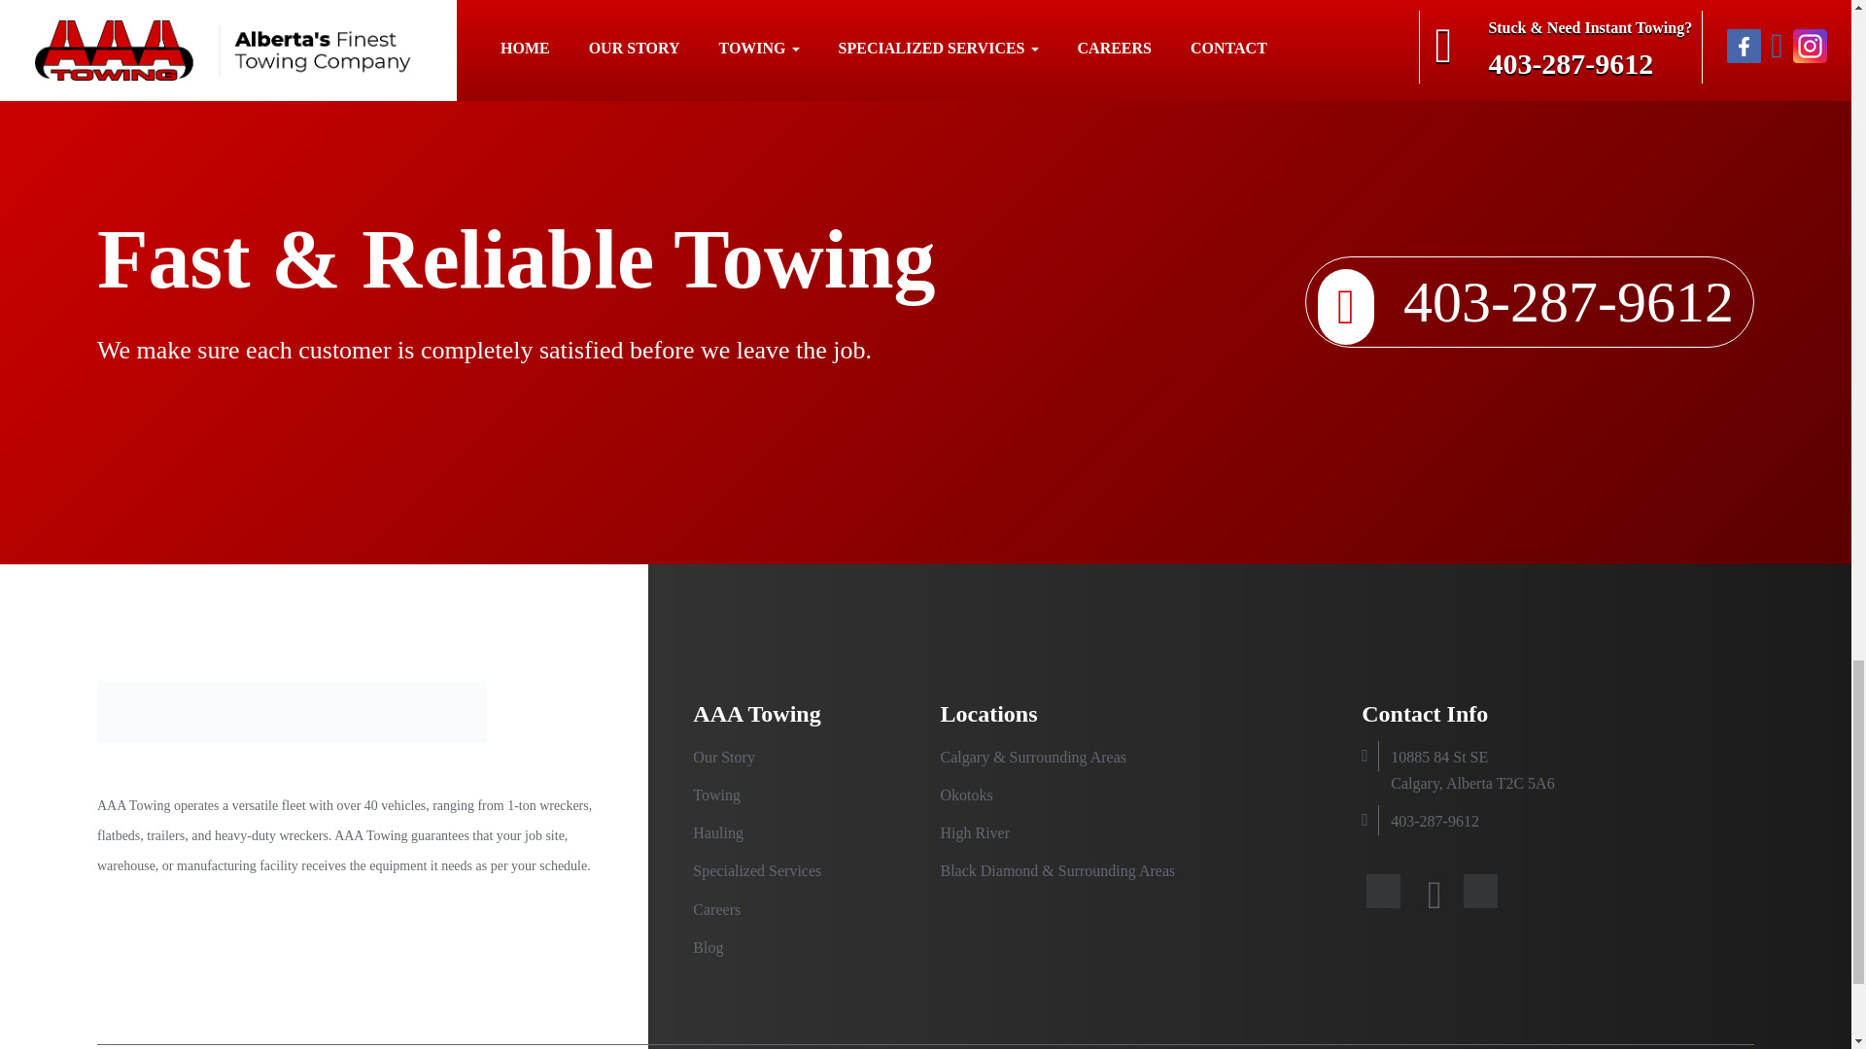 The width and height of the screenshot is (1866, 1049). What do you see at coordinates (716, 909) in the screenshot?
I see `Careers` at bounding box center [716, 909].